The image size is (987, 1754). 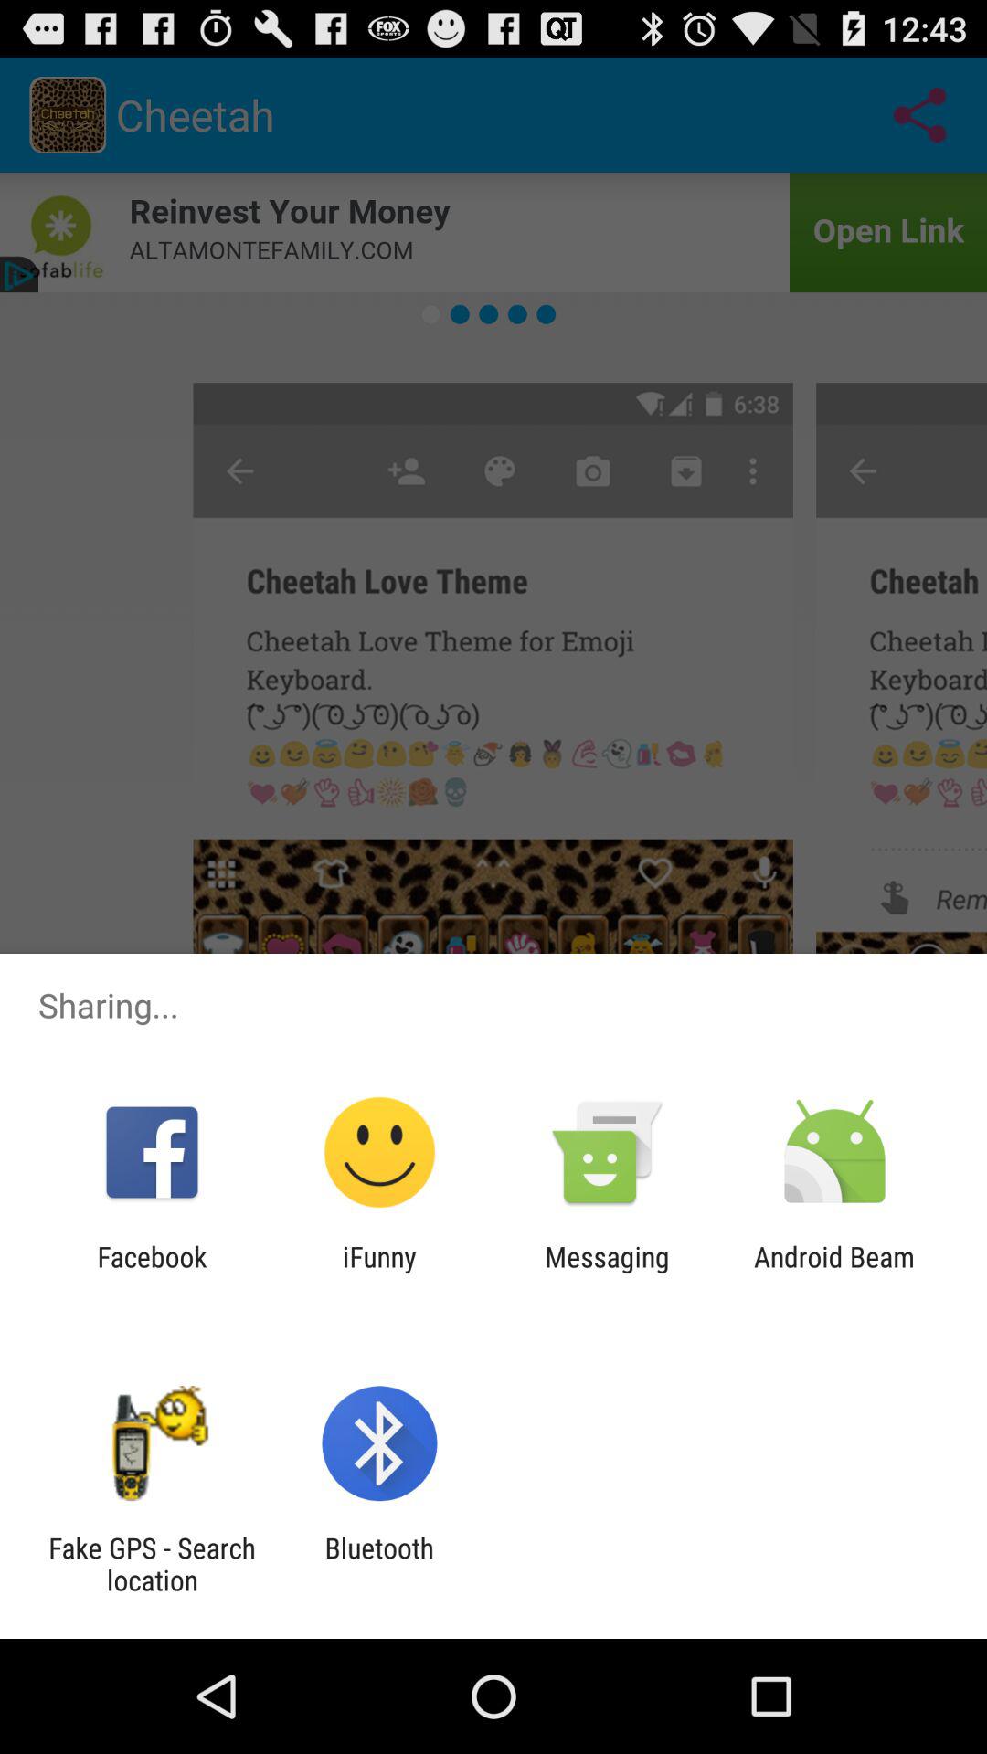 What do you see at coordinates (378, 1564) in the screenshot?
I see `open app to the right of the fake gps search item` at bounding box center [378, 1564].